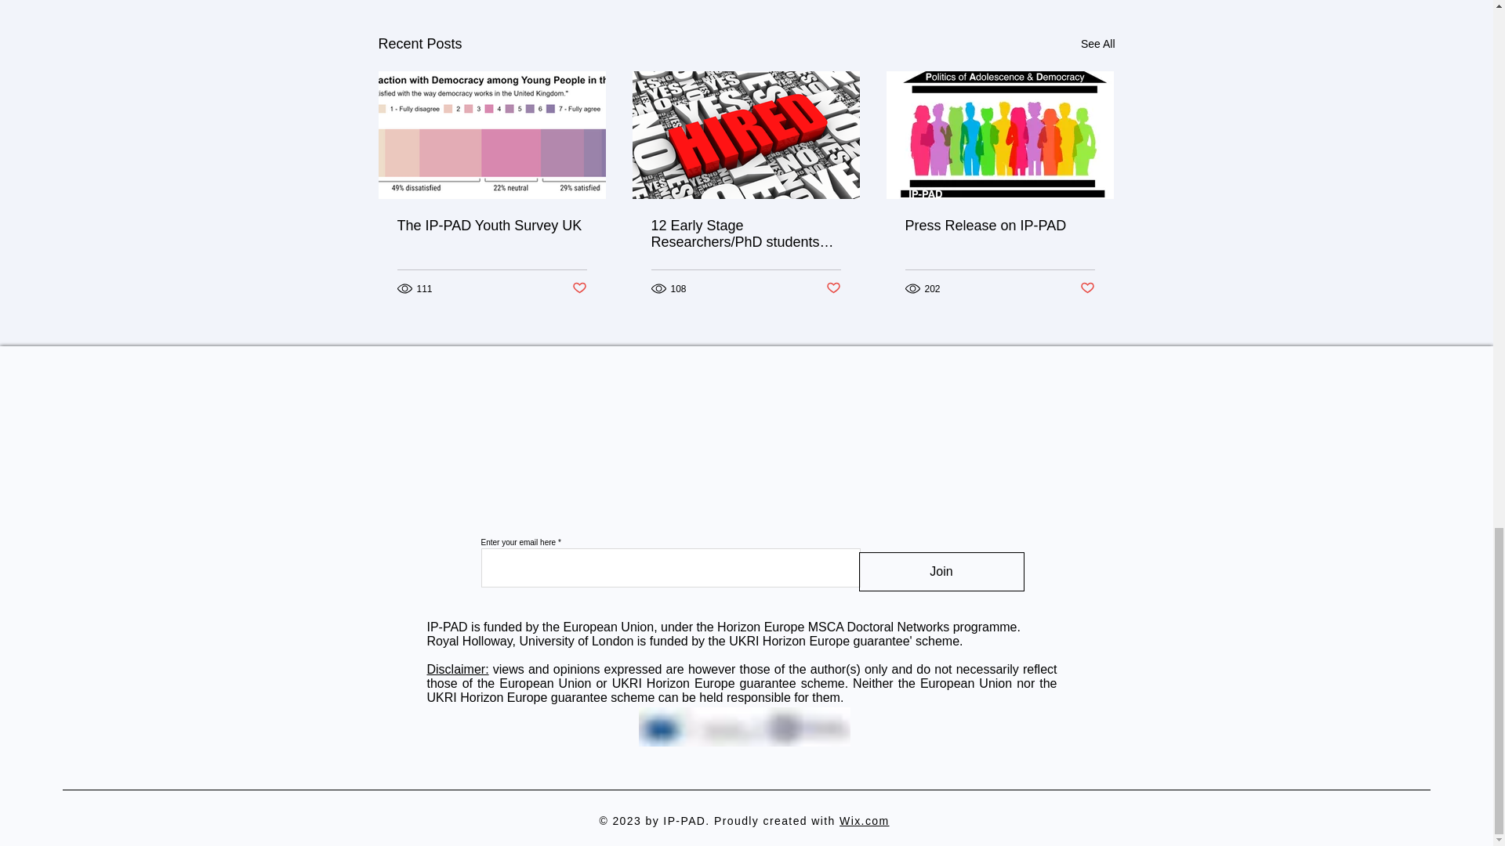 This screenshot has height=846, width=1505. Describe the element at coordinates (491, 226) in the screenshot. I see `The IP-PAD Youth Survey UK` at that location.